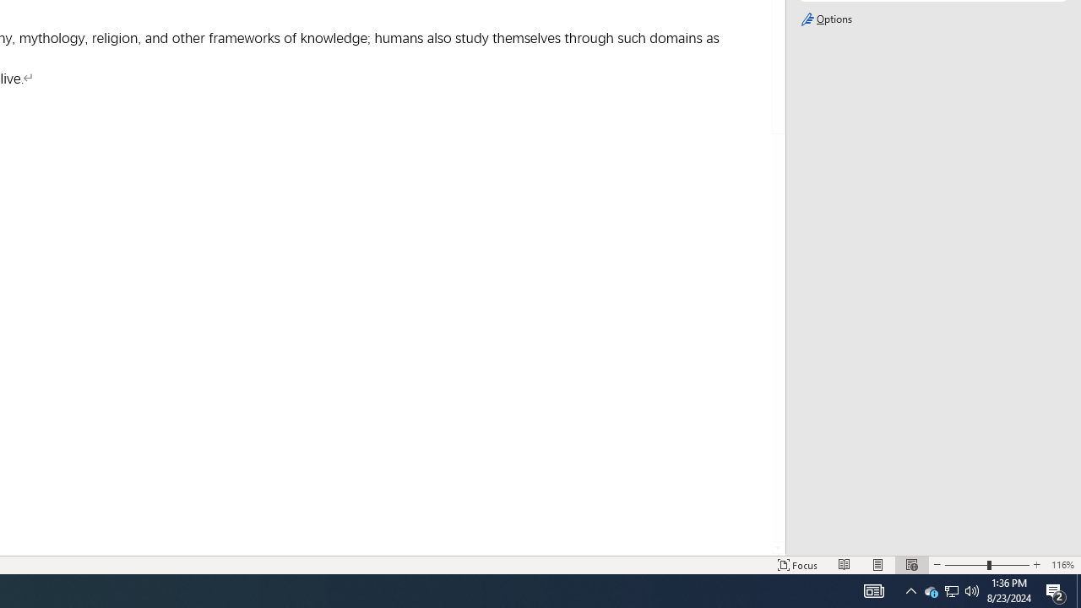 This screenshot has height=608, width=1081. Describe the element at coordinates (1036, 564) in the screenshot. I see `Zoom In` at that location.